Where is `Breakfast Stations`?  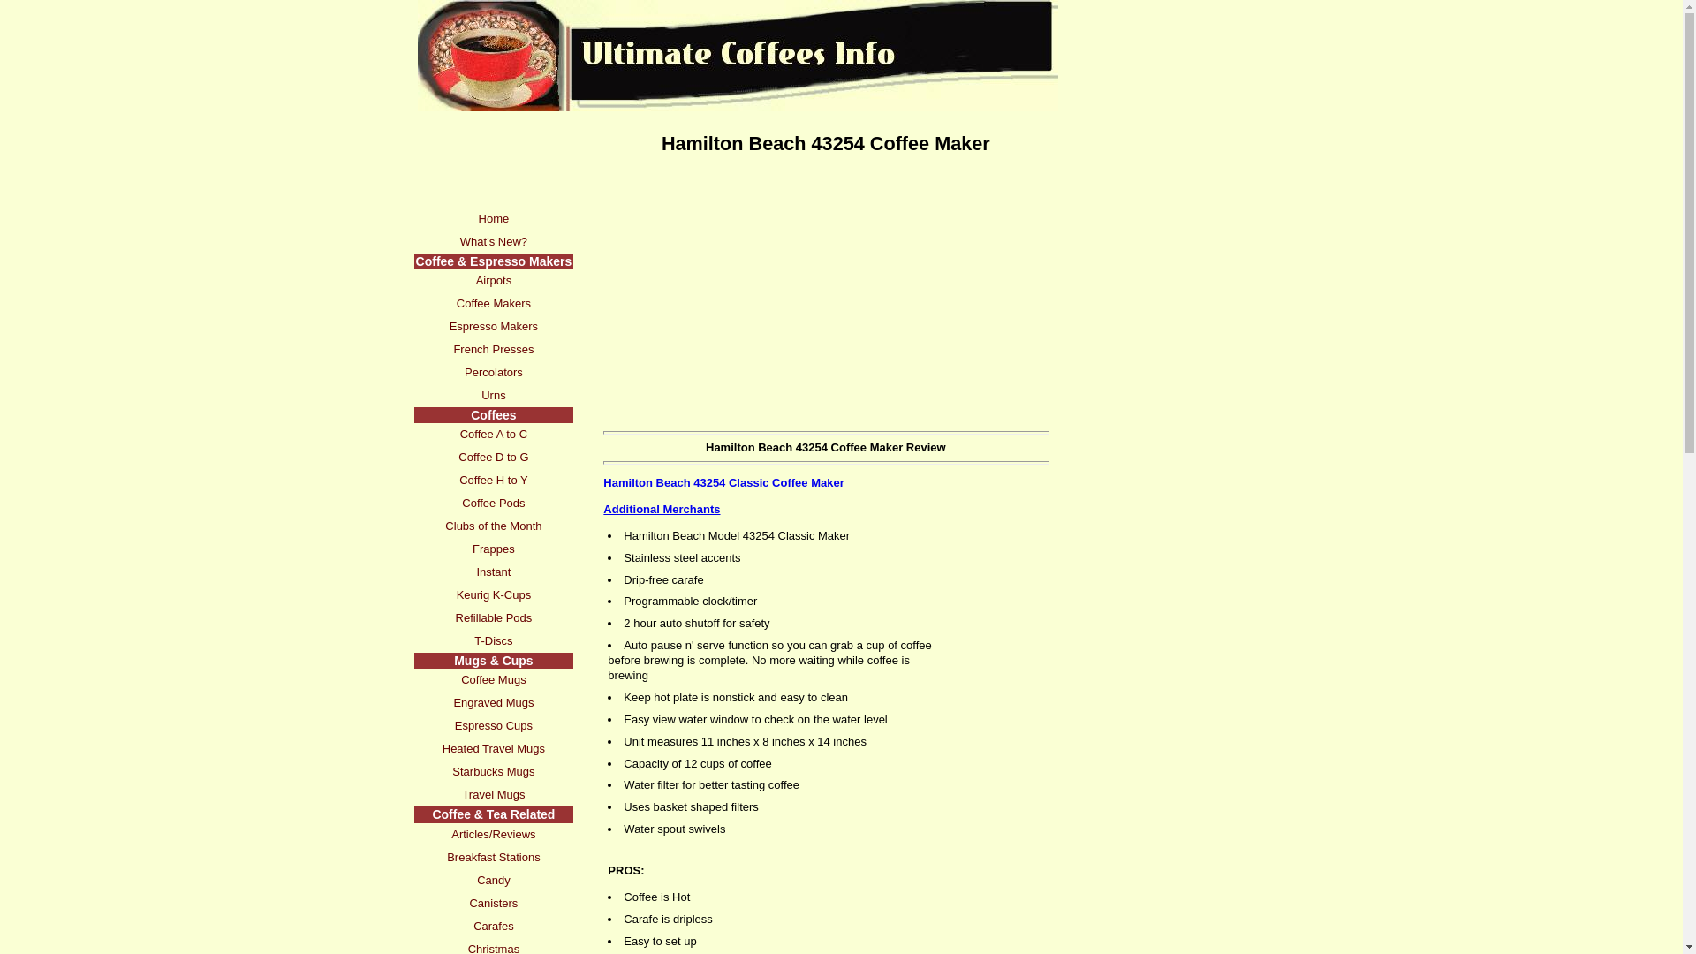 Breakfast Stations is located at coordinates (493, 857).